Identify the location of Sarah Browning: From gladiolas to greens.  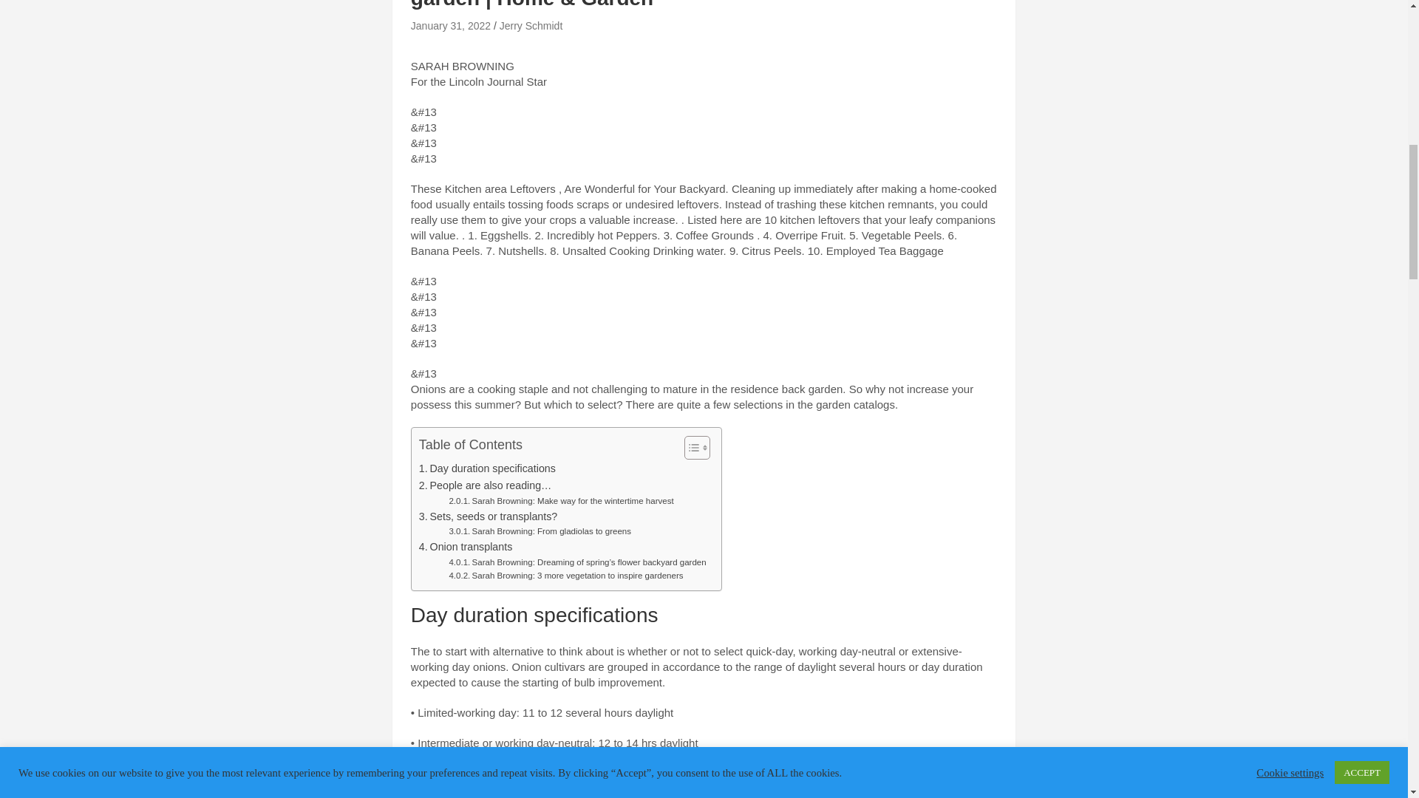
(540, 531).